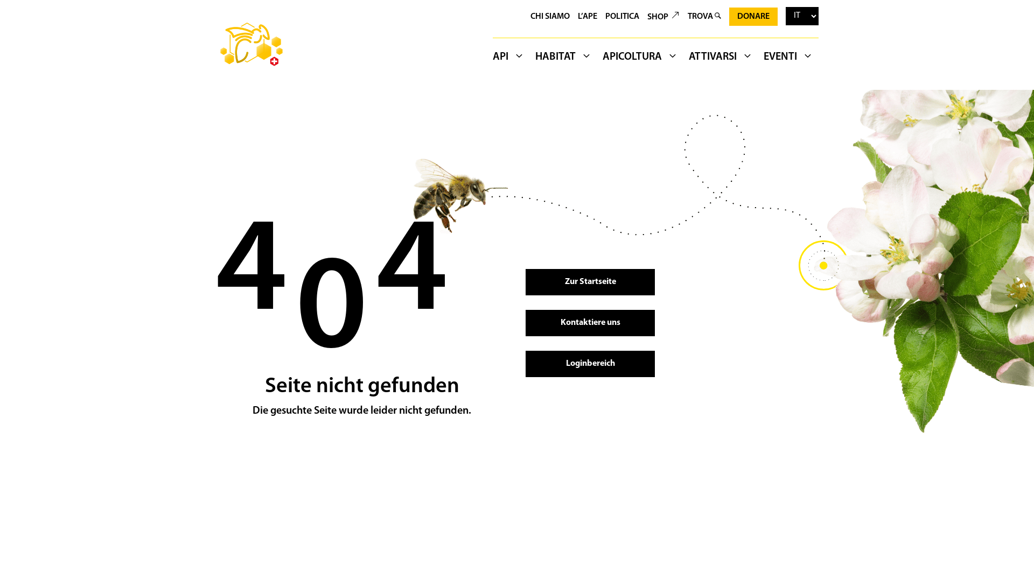 This screenshot has height=581, width=1034. What do you see at coordinates (590, 282) in the screenshot?
I see `Zur Startseite` at bounding box center [590, 282].